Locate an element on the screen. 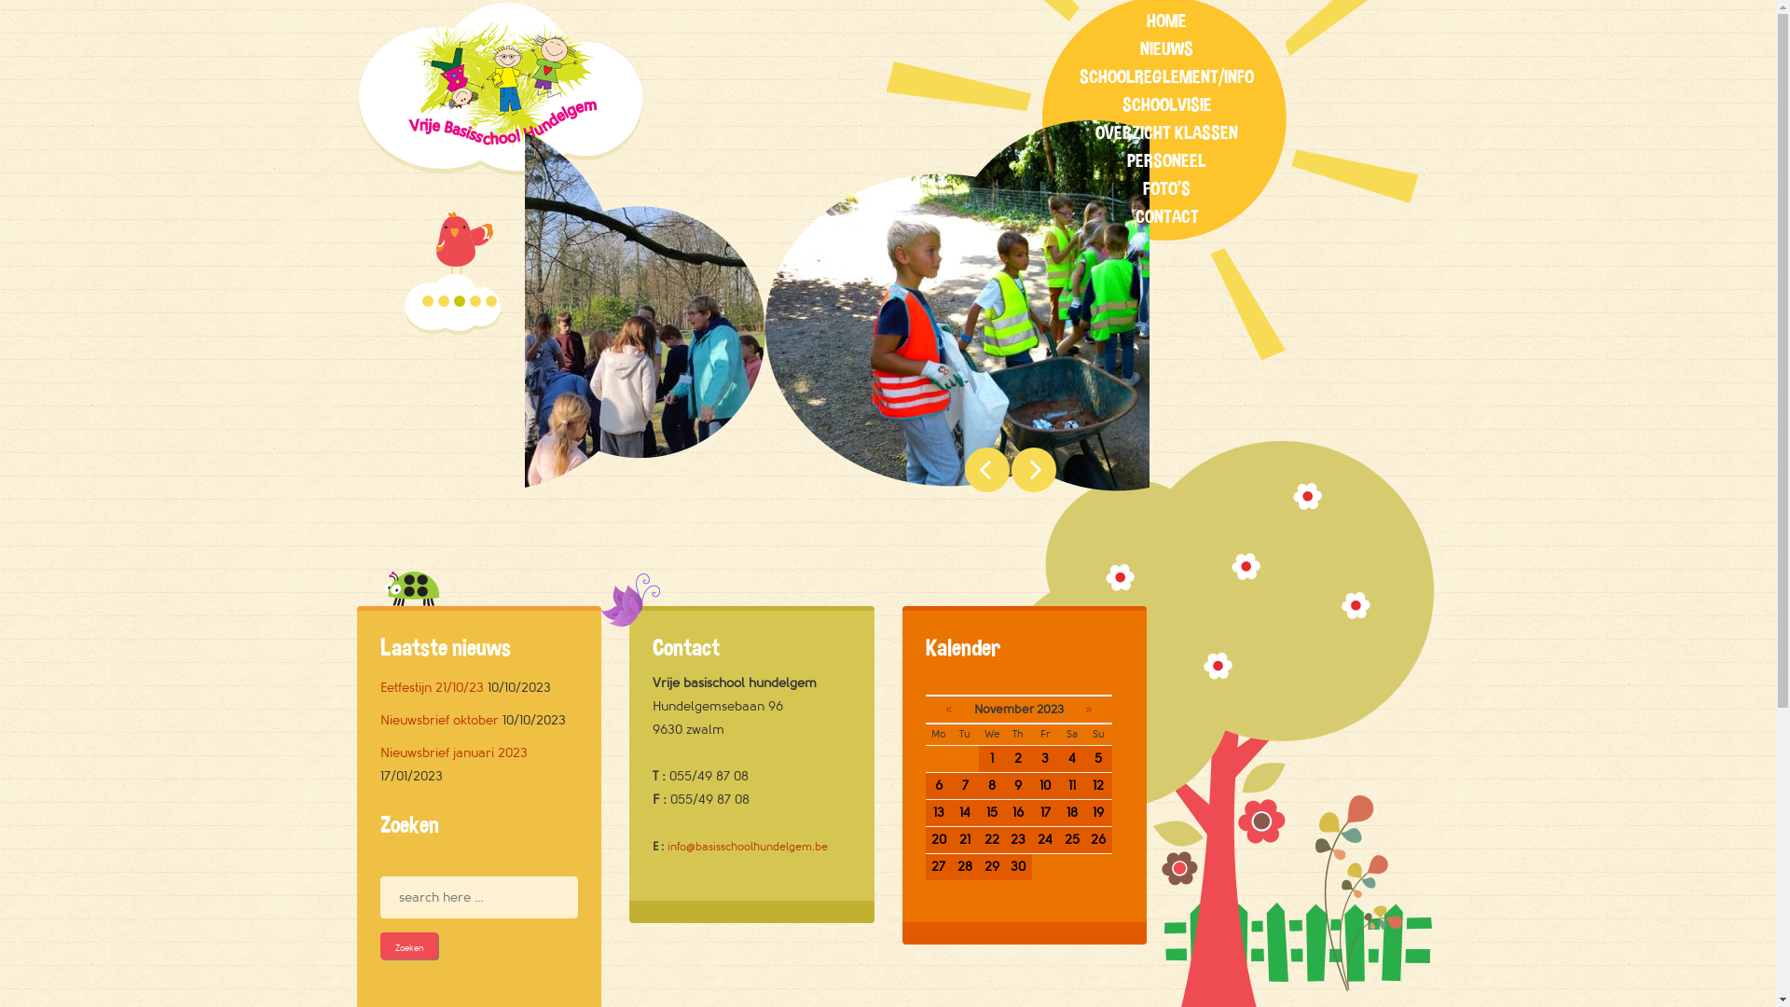 The width and height of the screenshot is (1790, 1007). Nieuwsbrief oktober is located at coordinates (440, 720).